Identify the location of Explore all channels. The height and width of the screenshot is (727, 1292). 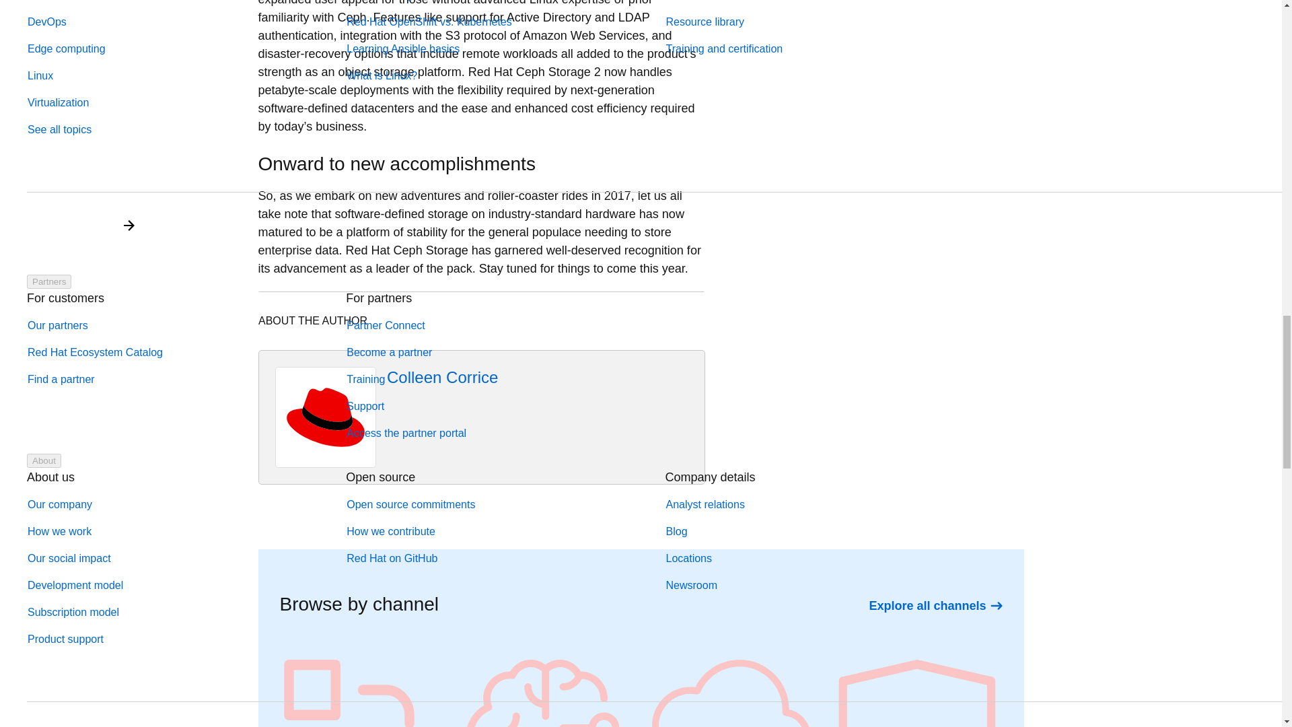
(935, 605).